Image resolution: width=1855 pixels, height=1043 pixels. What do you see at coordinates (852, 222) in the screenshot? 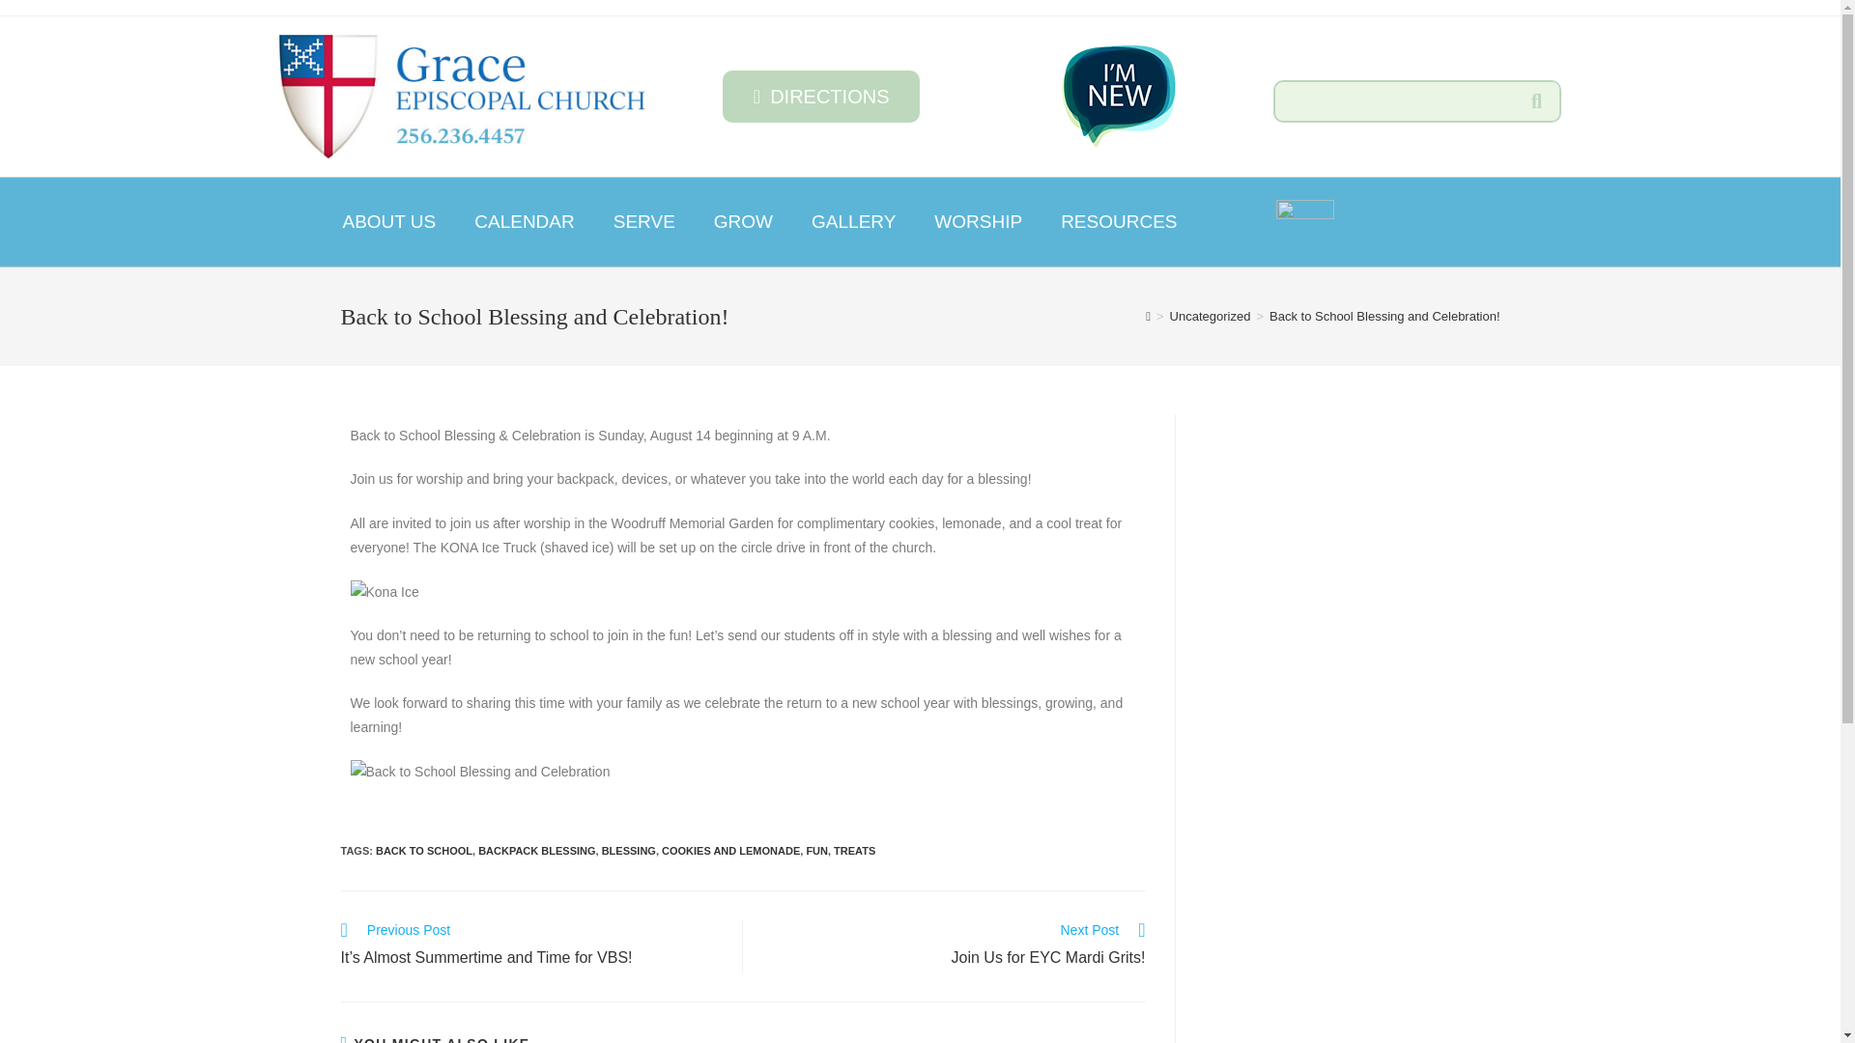
I see `GALLERY` at bounding box center [852, 222].